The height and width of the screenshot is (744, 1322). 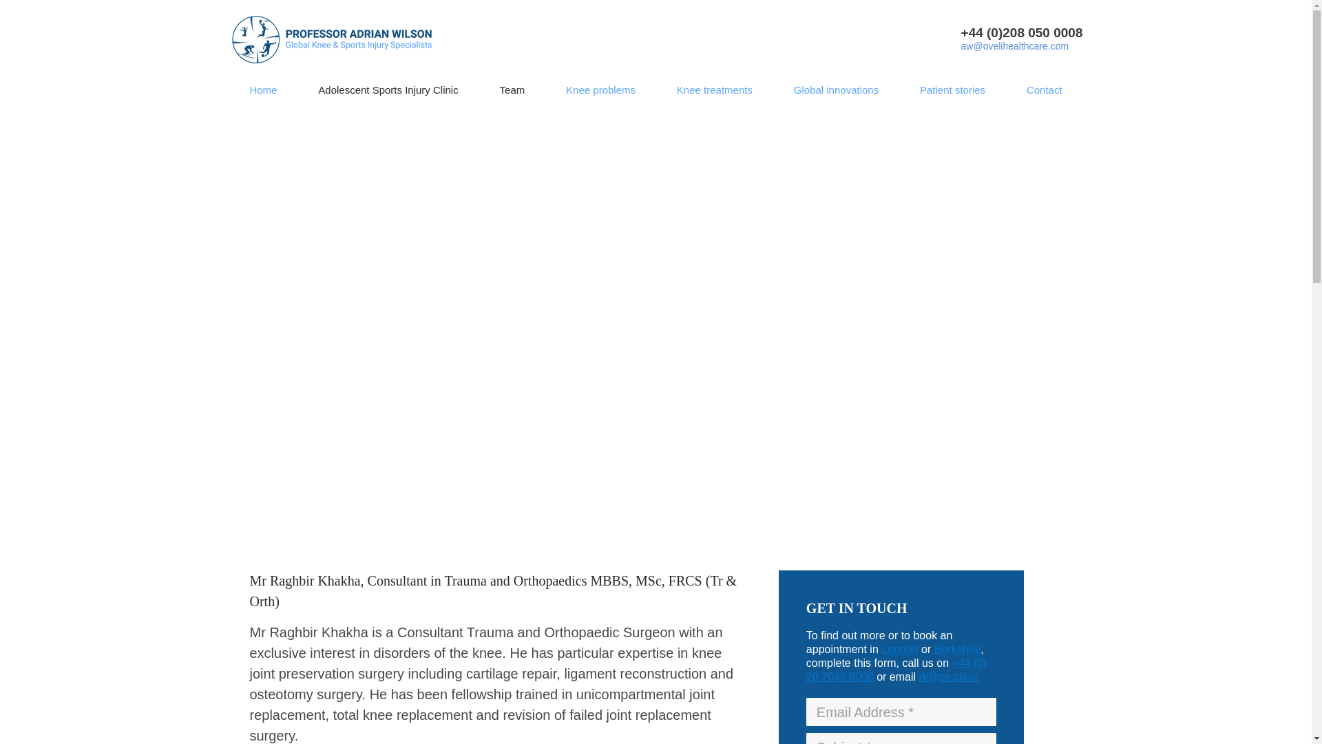 What do you see at coordinates (600, 90) in the screenshot?
I see `Knee problems` at bounding box center [600, 90].